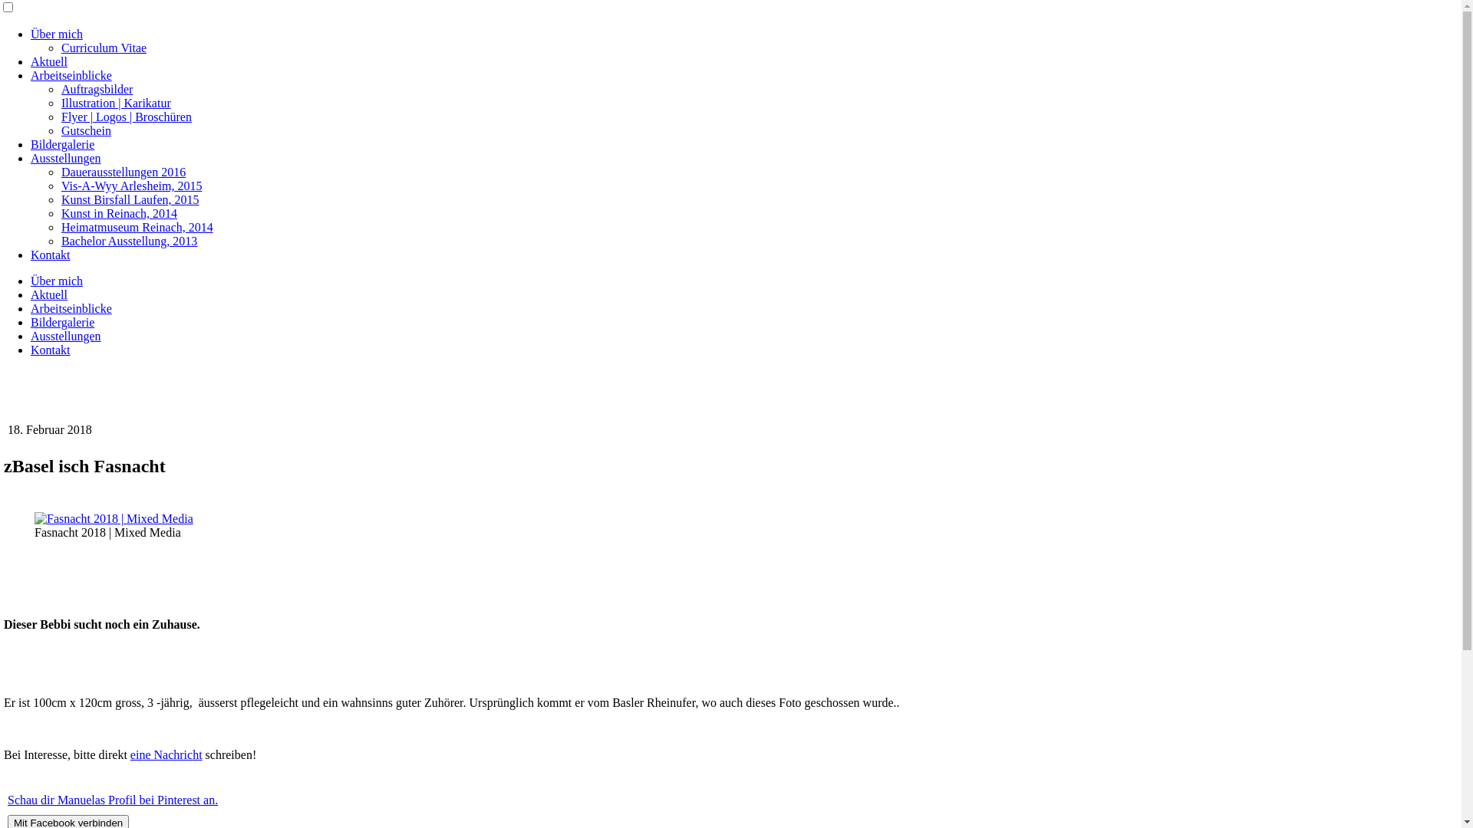 The image size is (1473, 828). What do you see at coordinates (117, 103) in the screenshot?
I see `Illustration | Karikatur` at bounding box center [117, 103].